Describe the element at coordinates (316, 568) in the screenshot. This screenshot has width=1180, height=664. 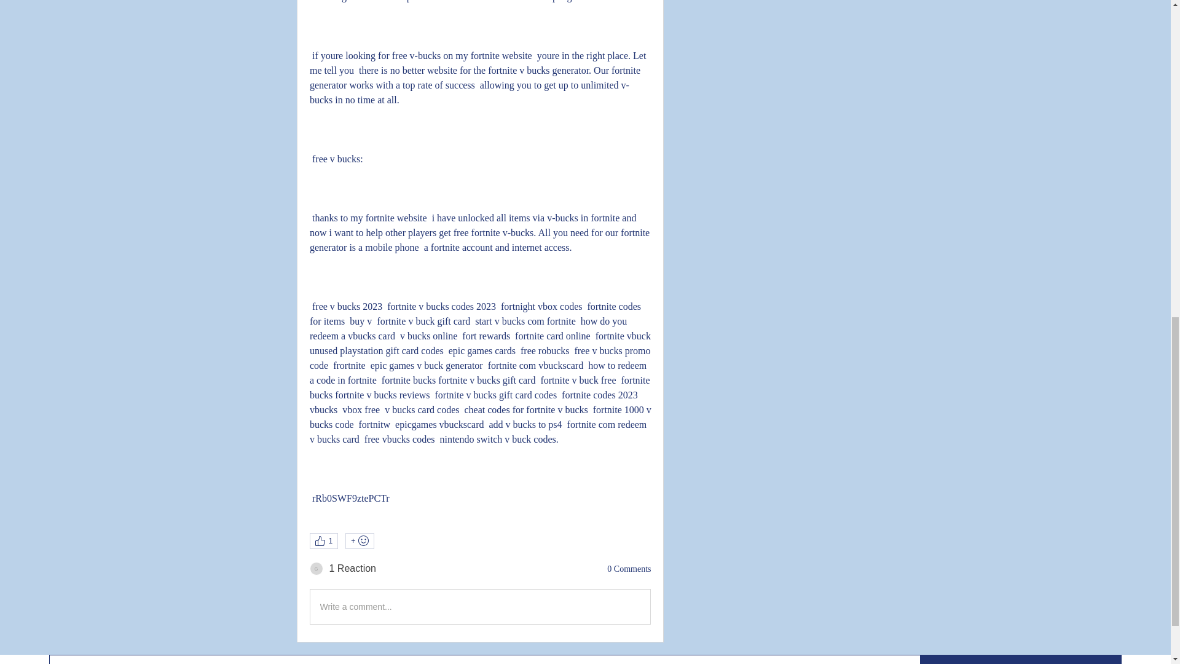
I see `games todays` at that location.